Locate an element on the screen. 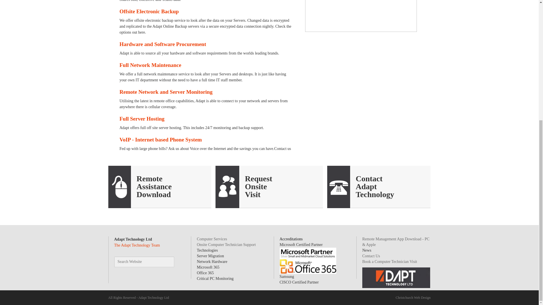 The width and height of the screenshot is (543, 305). System Services is located at coordinates (154, 186).